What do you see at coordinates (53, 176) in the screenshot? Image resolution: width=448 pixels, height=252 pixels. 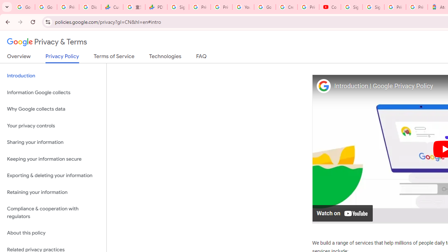 I see `Exporting & deleting your information` at bounding box center [53, 176].